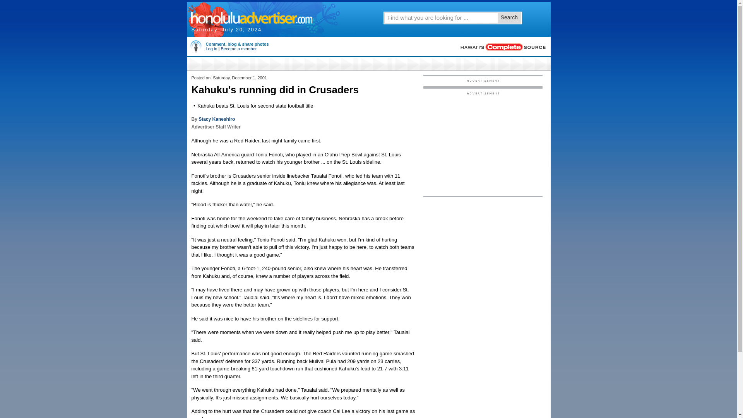  Describe the element at coordinates (216, 119) in the screenshot. I see `Stacy Kaneshiro` at that location.